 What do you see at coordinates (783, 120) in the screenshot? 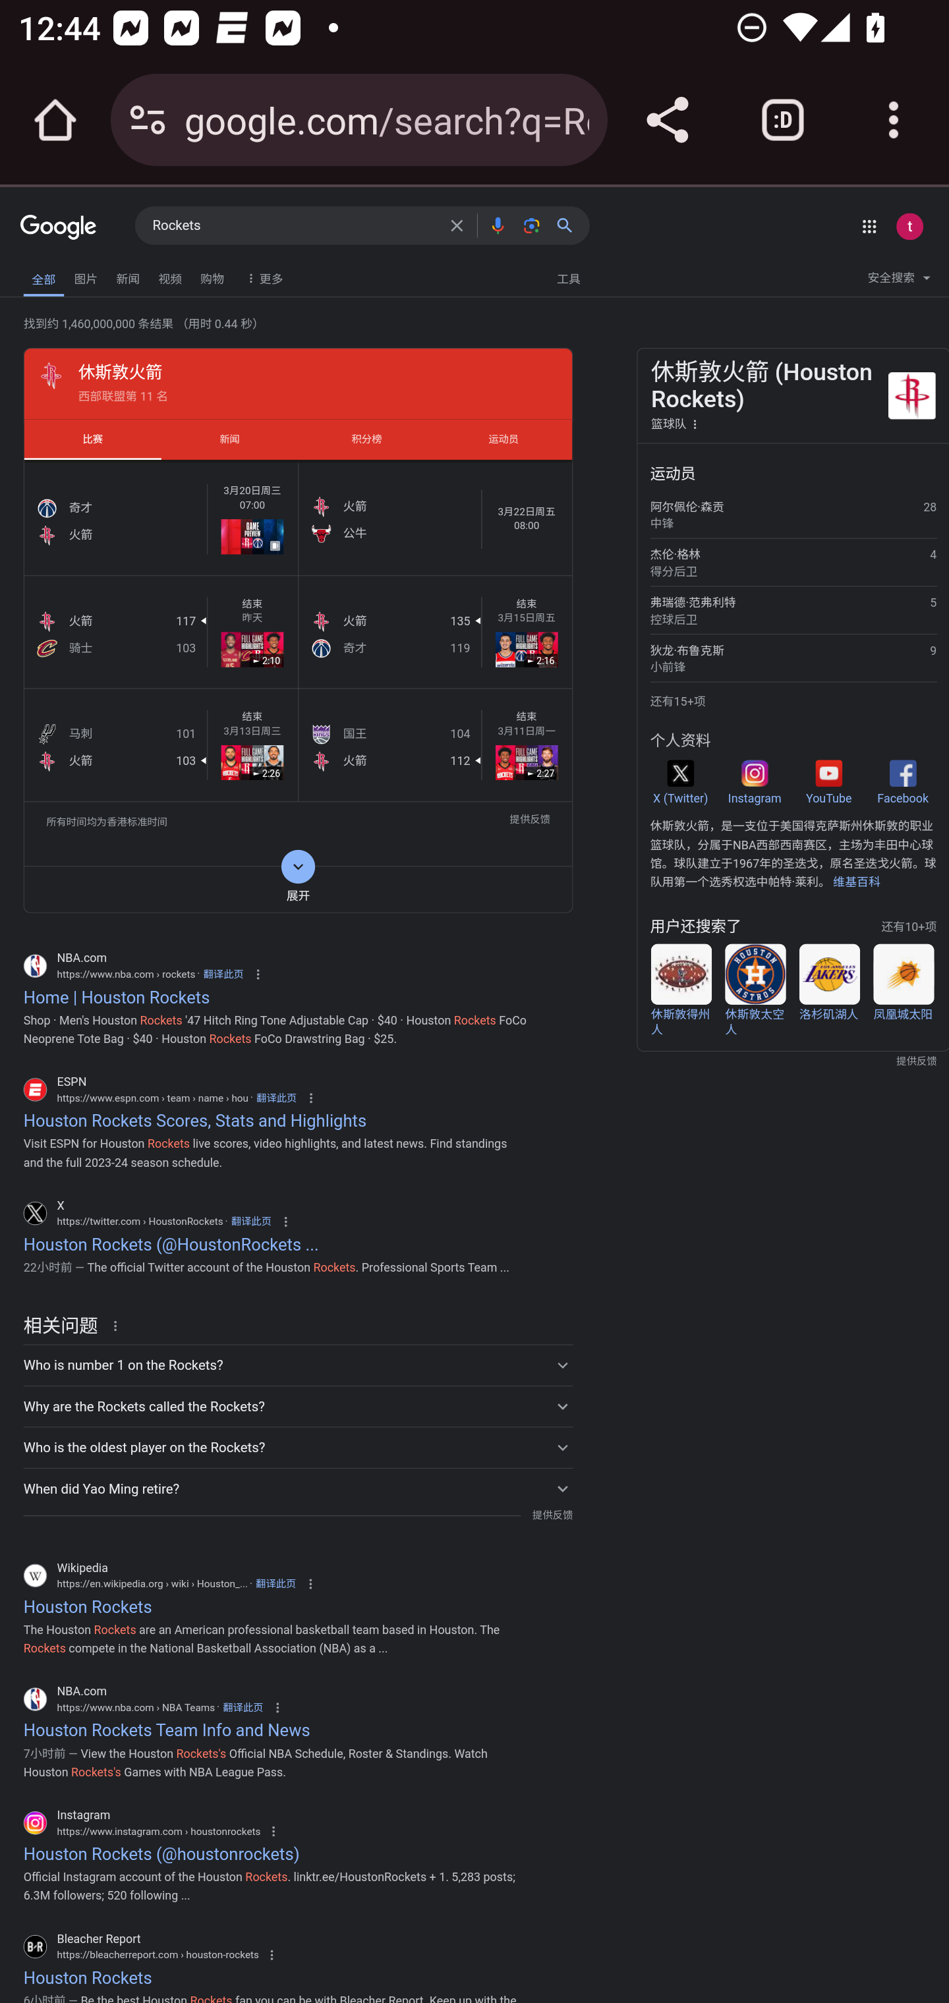
I see `Switch or close tabs` at bounding box center [783, 120].